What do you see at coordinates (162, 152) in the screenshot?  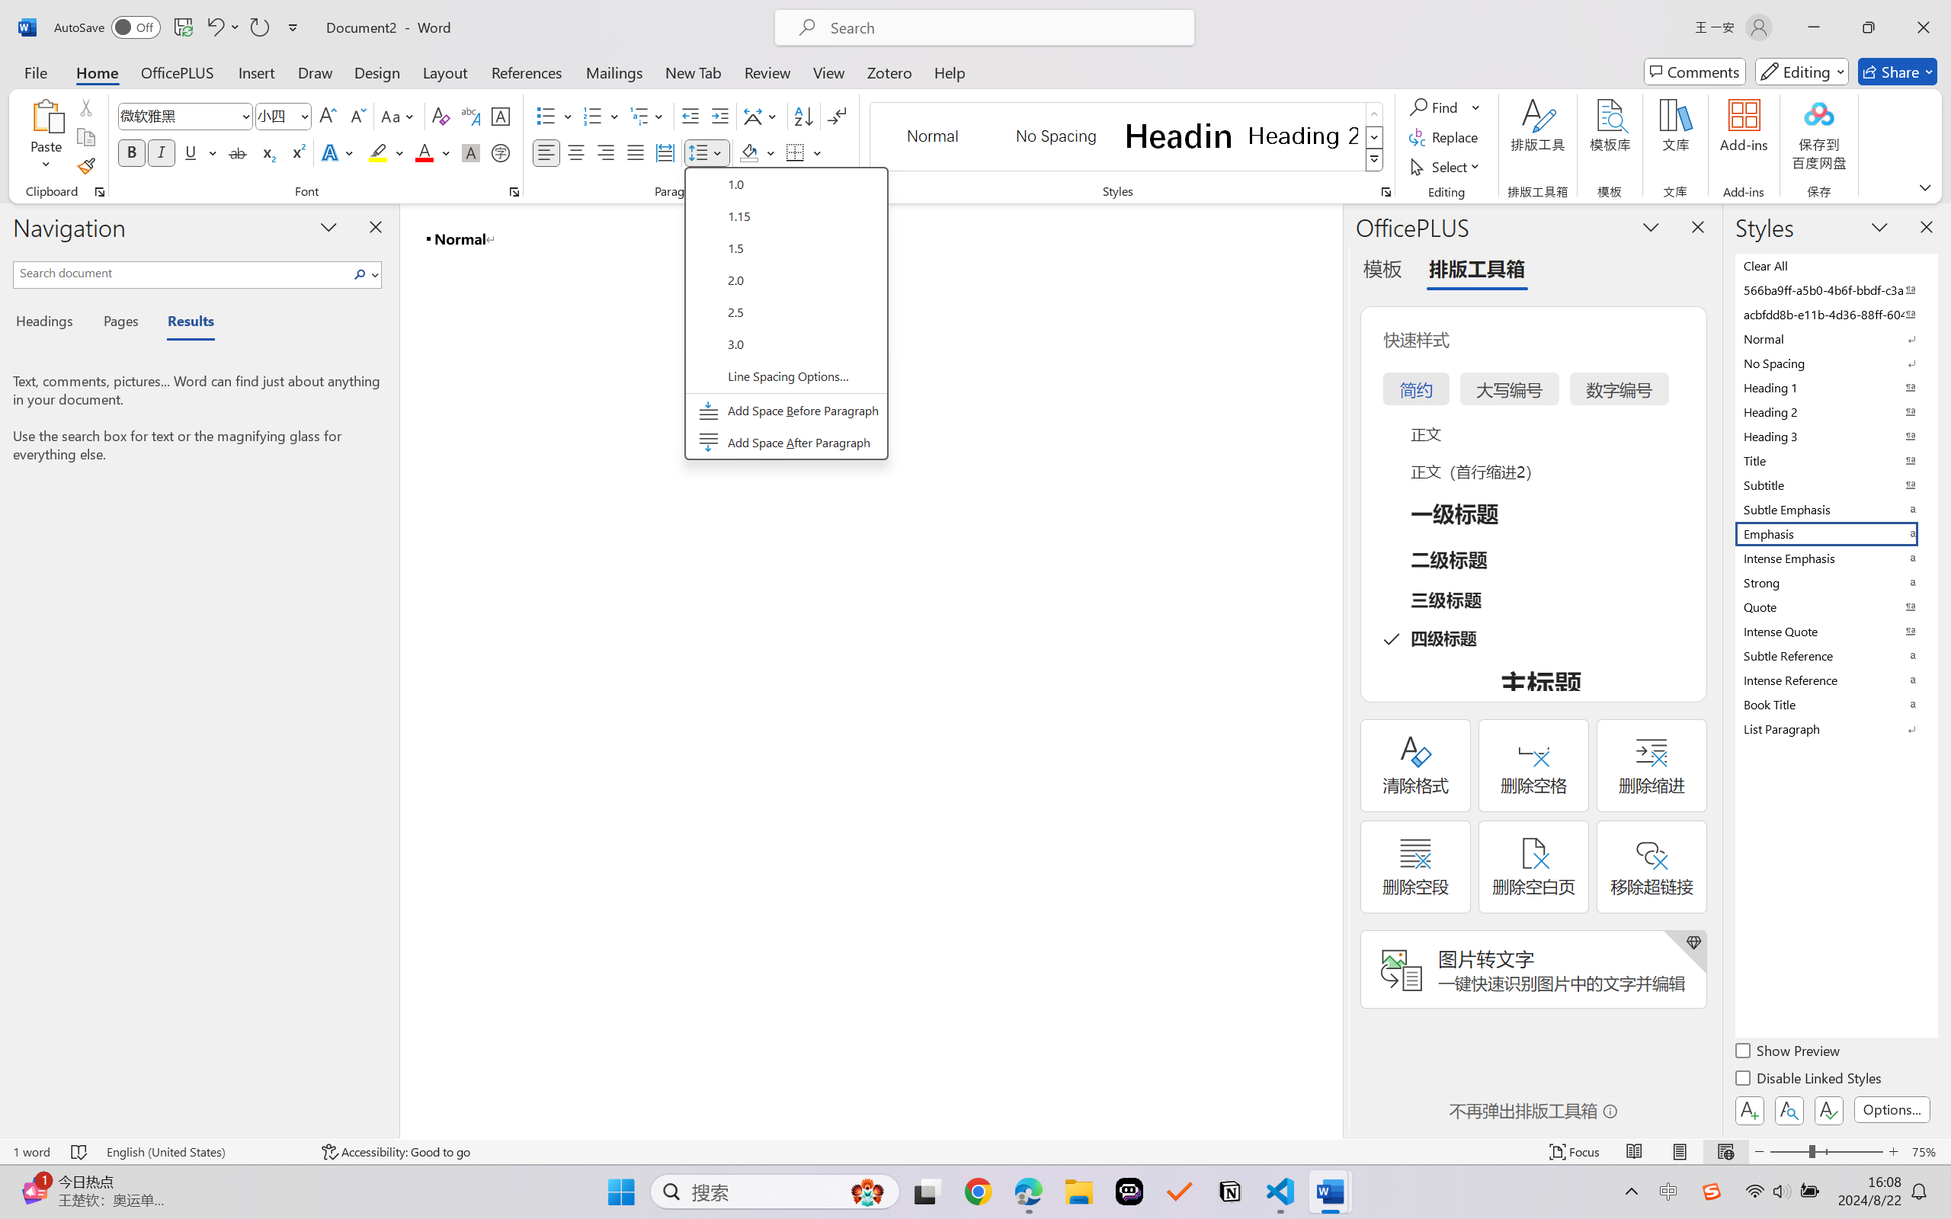 I see `Italic` at bounding box center [162, 152].